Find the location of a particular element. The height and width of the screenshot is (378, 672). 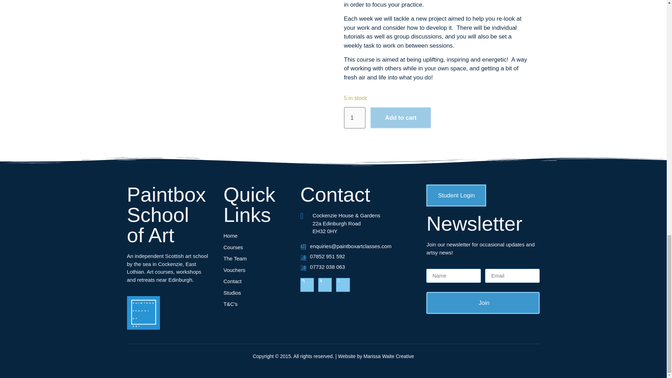

Home is located at coordinates (262, 236).